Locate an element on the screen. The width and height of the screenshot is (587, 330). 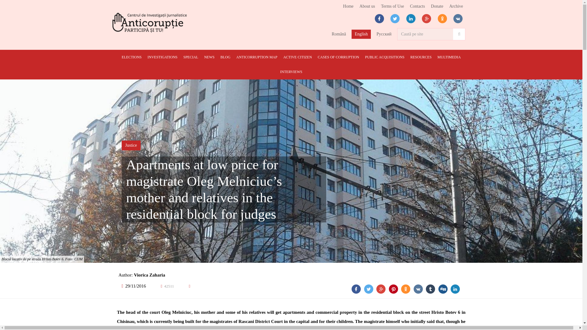
Terms of Use is located at coordinates (392, 6).